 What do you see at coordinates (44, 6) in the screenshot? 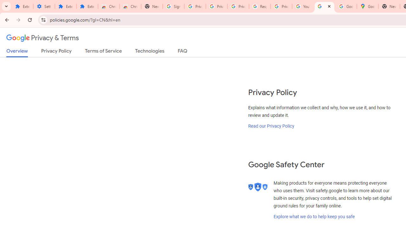
I see `Settings` at bounding box center [44, 6].